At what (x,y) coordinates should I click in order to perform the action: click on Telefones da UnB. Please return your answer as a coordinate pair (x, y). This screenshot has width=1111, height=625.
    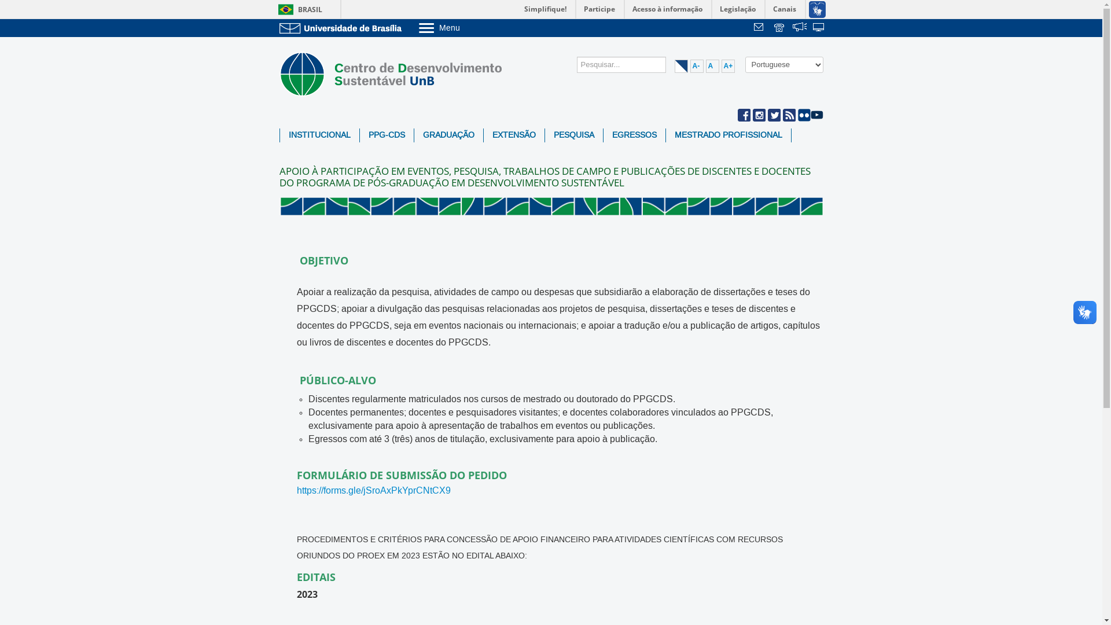
    Looking at the image, I should click on (780, 28).